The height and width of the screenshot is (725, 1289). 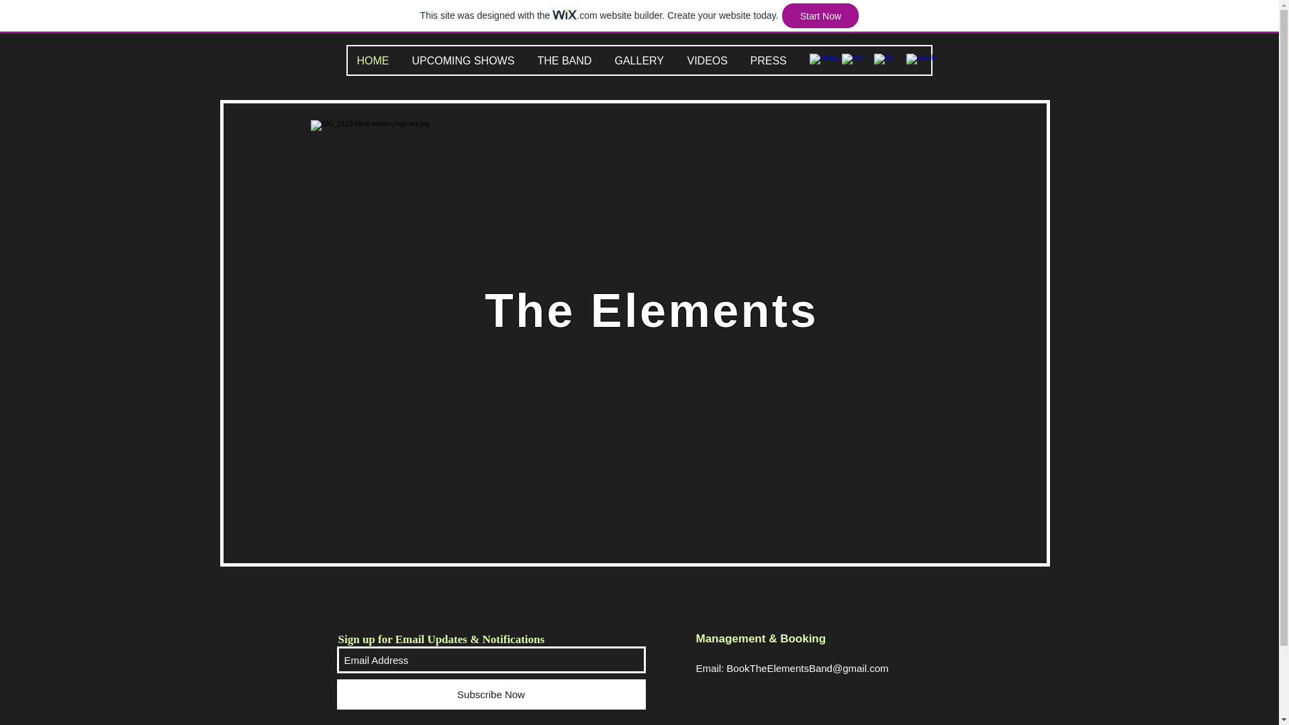 What do you see at coordinates (378, 60) in the screenshot?
I see `HOME` at bounding box center [378, 60].